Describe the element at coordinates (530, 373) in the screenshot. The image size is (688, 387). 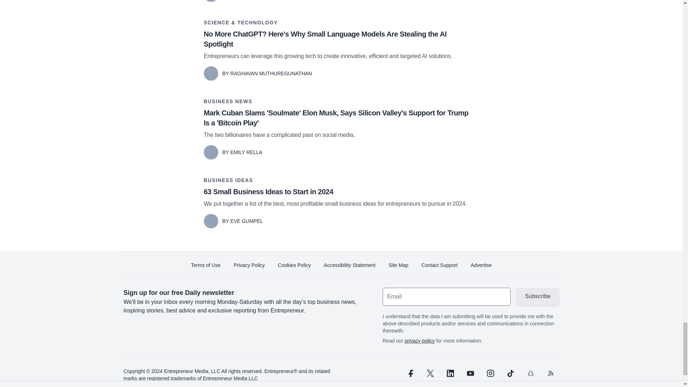
I see `snapchat` at that location.